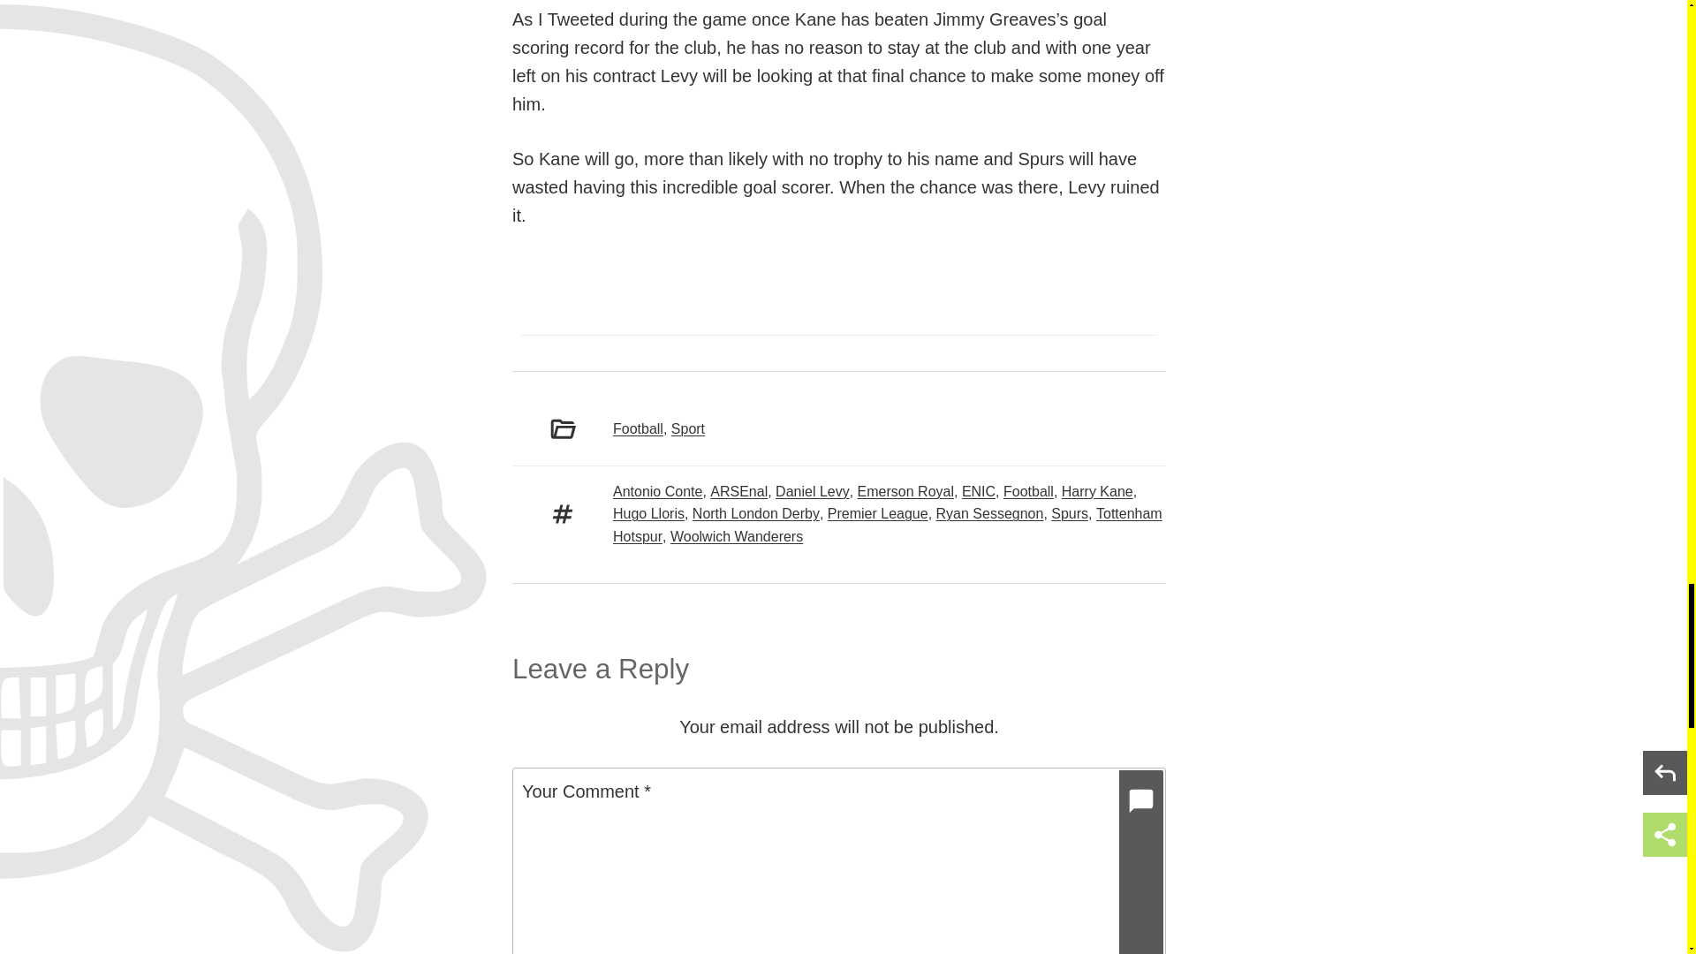 Image resolution: width=1696 pixels, height=954 pixels. What do you see at coordinates (979, 491) in the screenshot?
I see `ENIC` at bounding box center [979, 491].